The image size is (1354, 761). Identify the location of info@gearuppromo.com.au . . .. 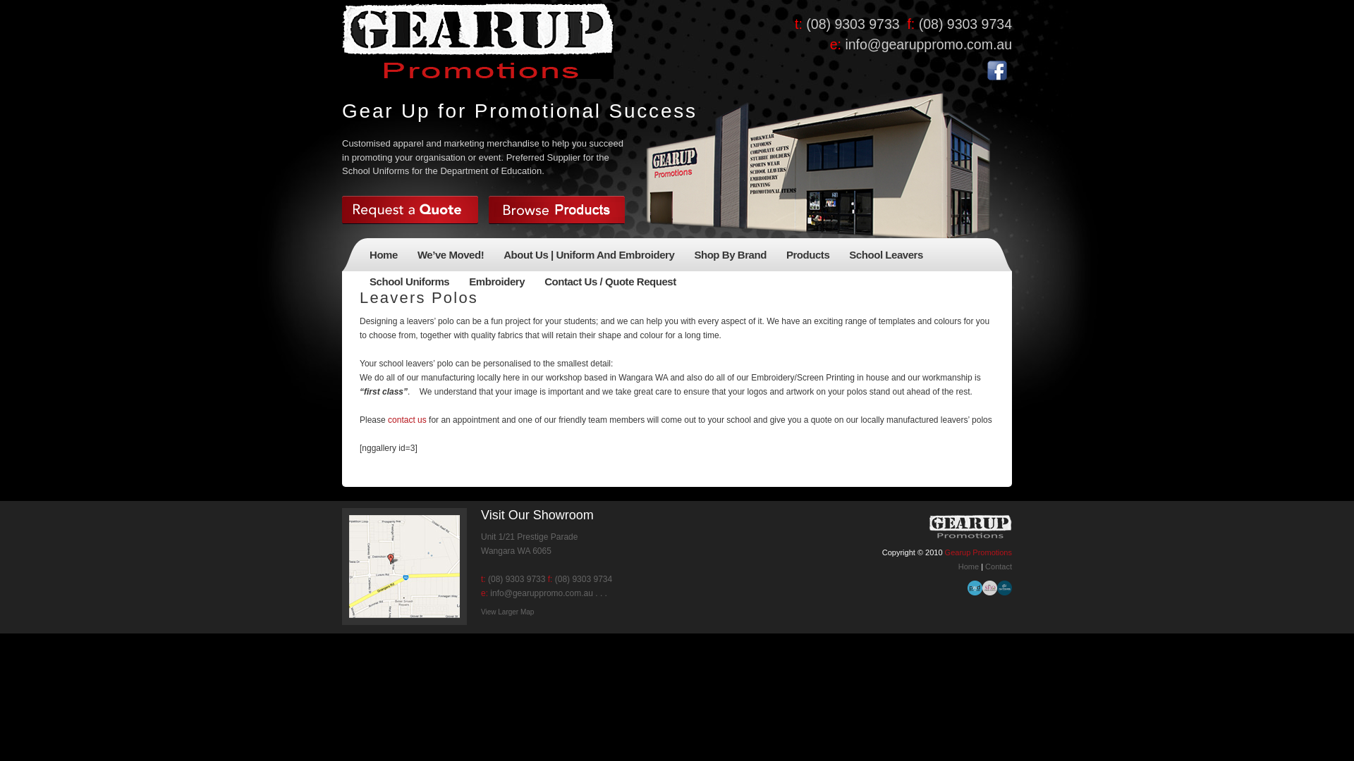
(549, 593).